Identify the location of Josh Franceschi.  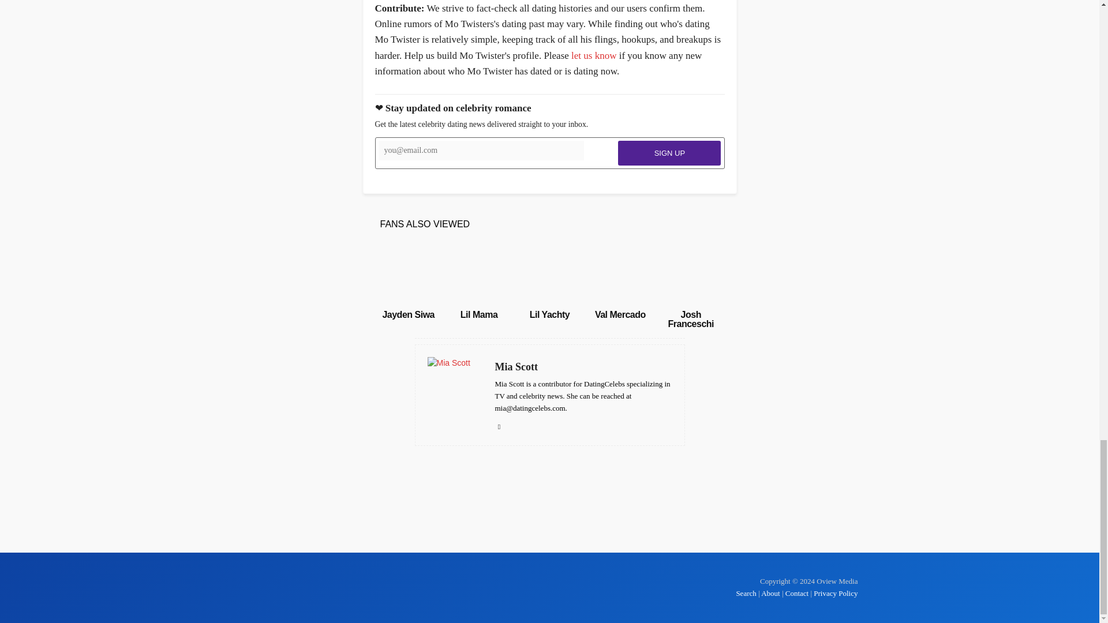
(690, 319).